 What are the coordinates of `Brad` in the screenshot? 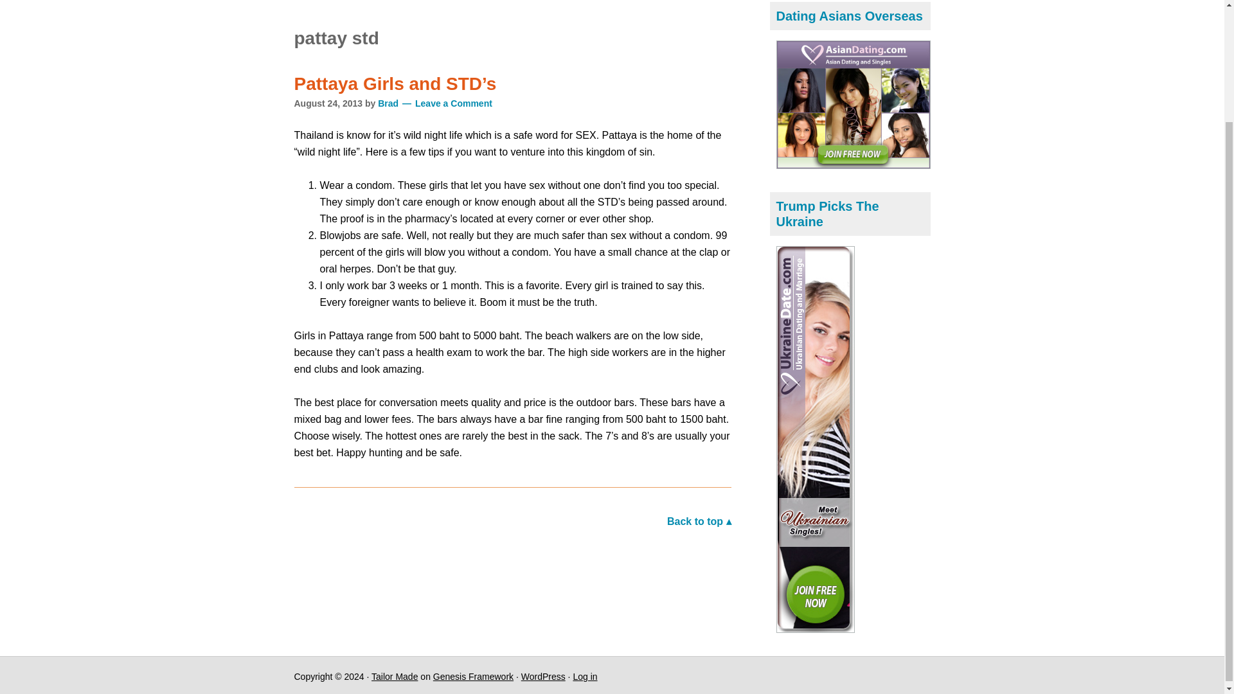 It's located at (388, 103).